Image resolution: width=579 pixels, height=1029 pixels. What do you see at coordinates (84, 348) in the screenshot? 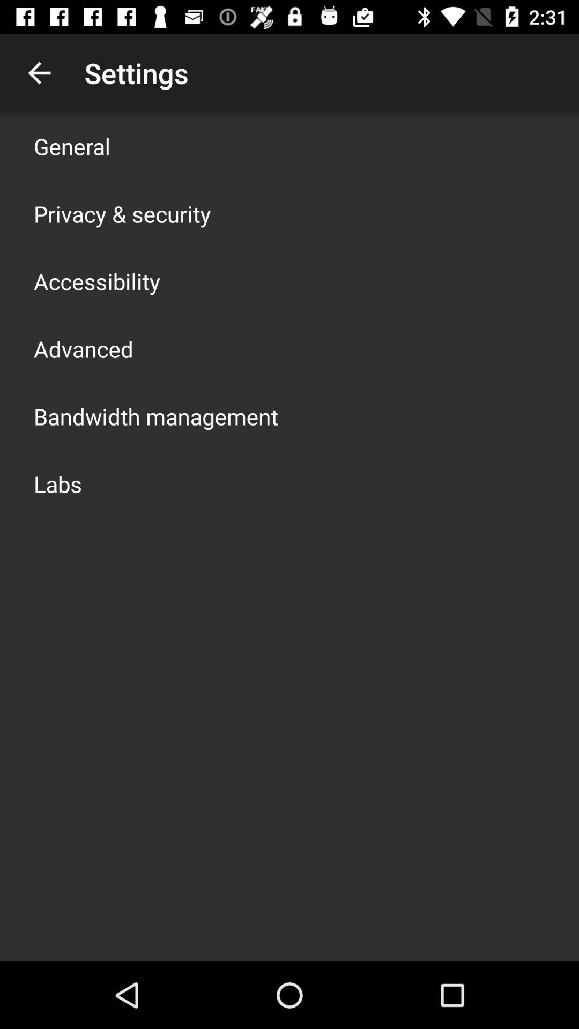
I see `tap the advanced item` at bounding box center [84, 348].